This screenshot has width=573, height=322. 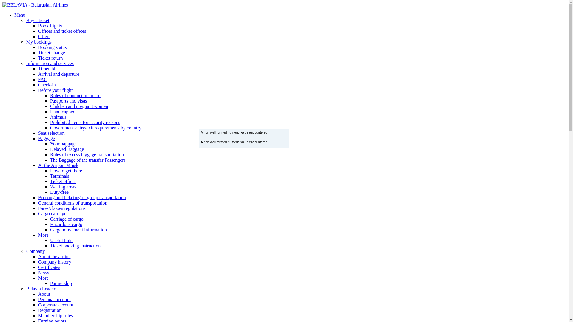 What do you see at coordinates (67, 149) in the screenshot?
I see `Delayed Baggage` at bounding box center [67, 149].